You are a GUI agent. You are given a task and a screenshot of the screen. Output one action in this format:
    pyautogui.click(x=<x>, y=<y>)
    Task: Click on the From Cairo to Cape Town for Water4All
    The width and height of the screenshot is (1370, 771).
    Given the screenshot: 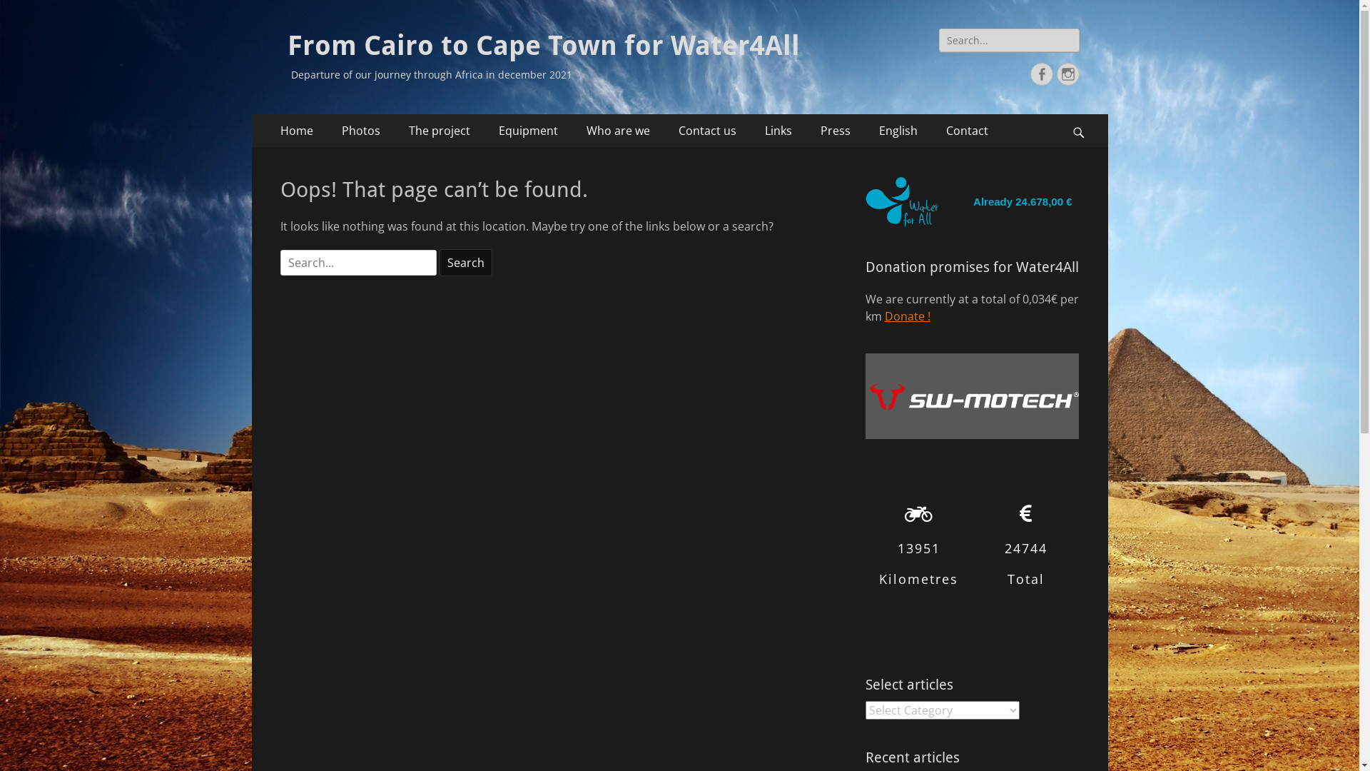 What is the action you would take?
    pyautogui.click(x=543, y=46)
    